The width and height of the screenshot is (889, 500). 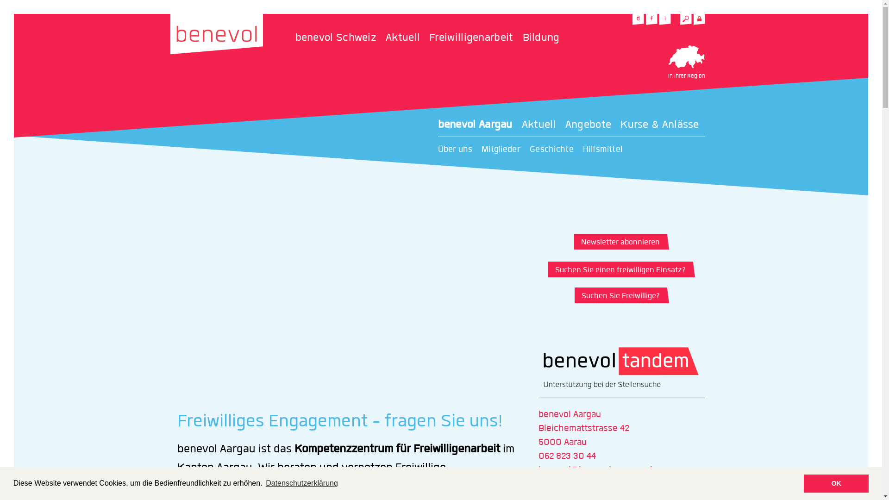 I want to click on benevol Aargau, so click(x=480, y=125).